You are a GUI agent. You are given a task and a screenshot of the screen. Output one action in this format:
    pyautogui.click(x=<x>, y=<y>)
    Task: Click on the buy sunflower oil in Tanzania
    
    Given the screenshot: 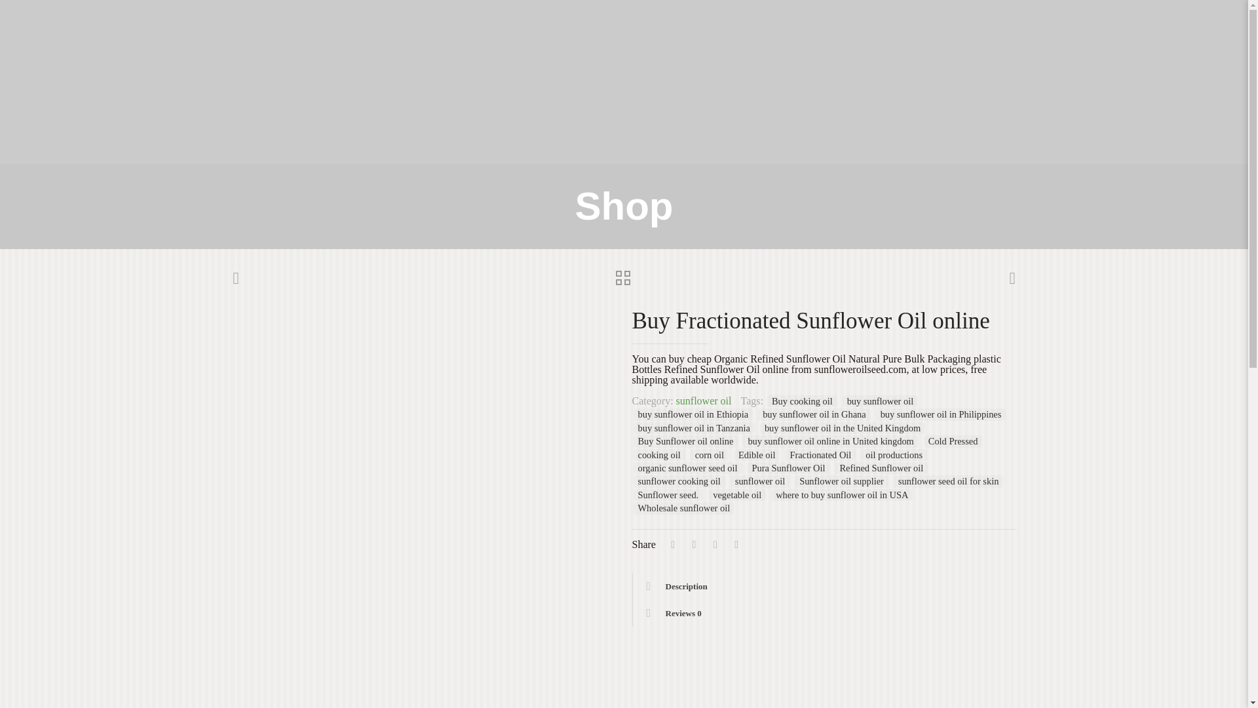 What is the action you would take?
    pyautogui.click(x=693, y=427)
    